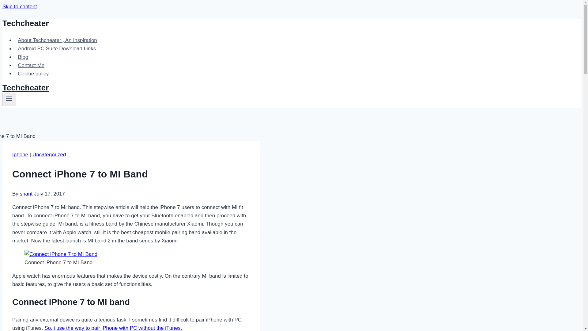 This screenshot has width=588, height=331. I want to click on Toggle Menu, so click(9, 98).